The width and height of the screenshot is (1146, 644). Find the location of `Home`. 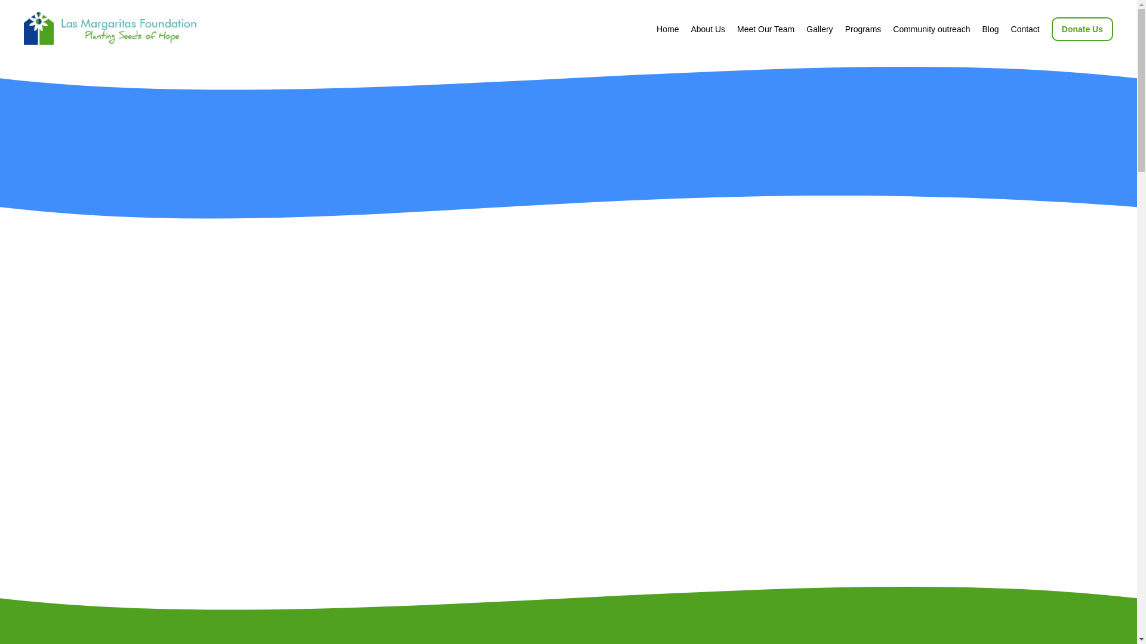

Home is located at coordinates (667, 29).